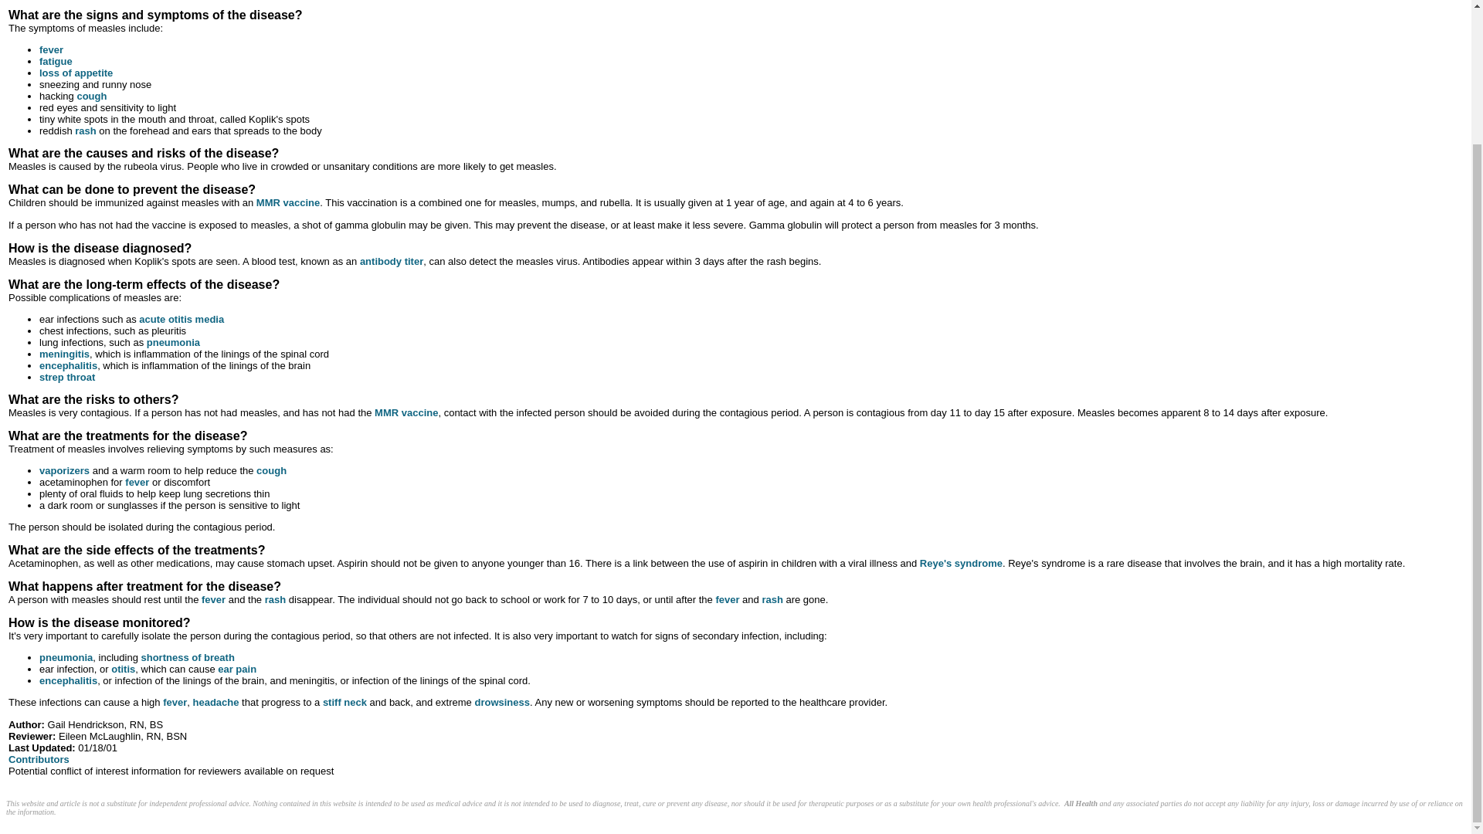  I want to click on pneumonia, so click(173, 343).